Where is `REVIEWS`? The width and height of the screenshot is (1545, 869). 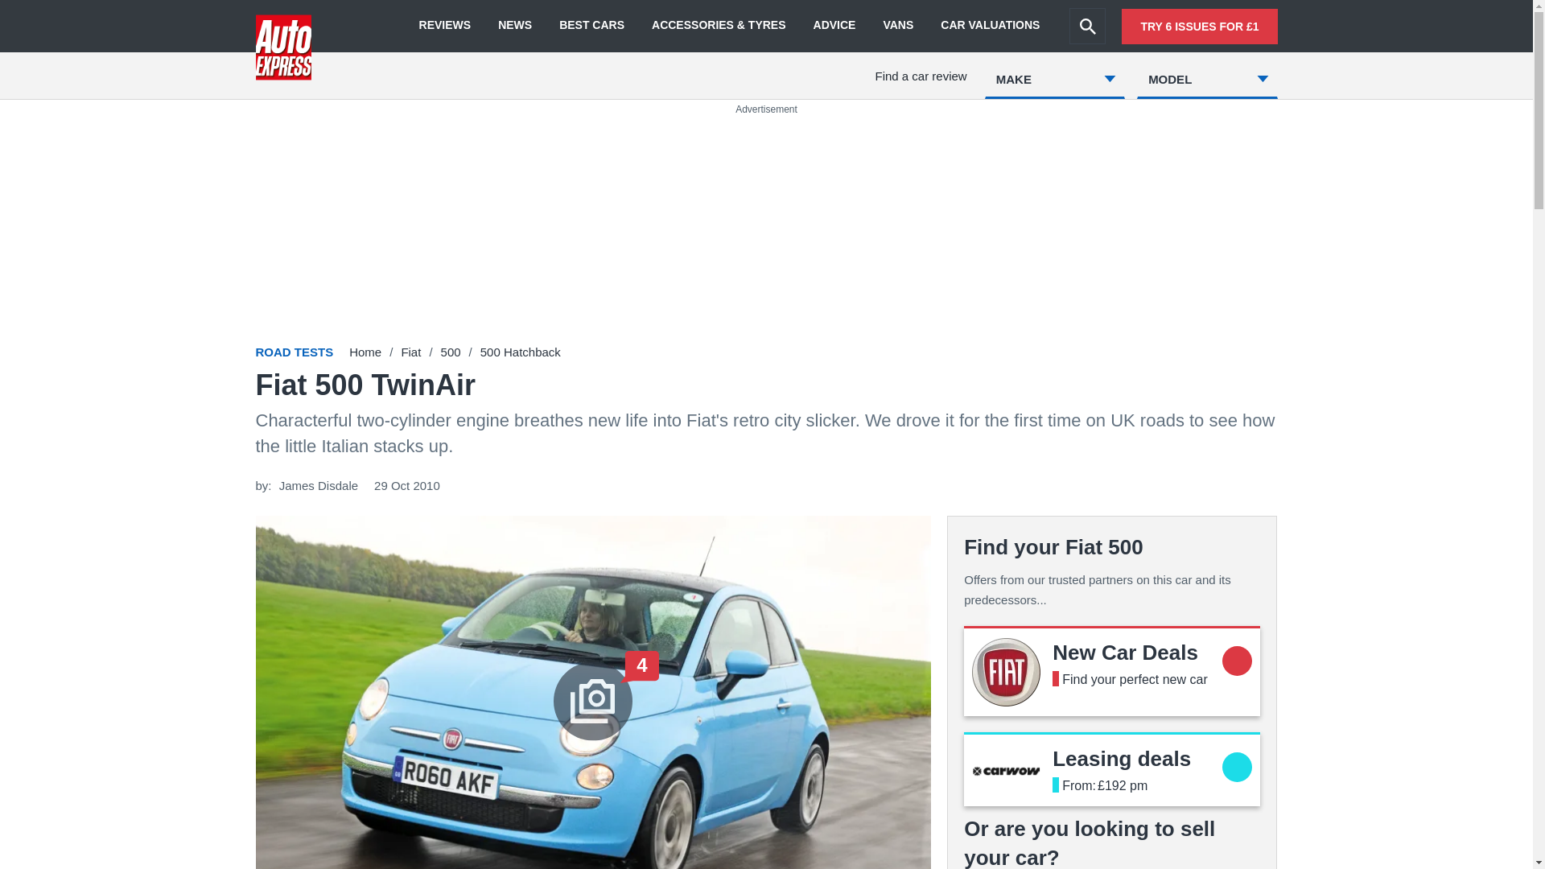 REVIEWS is located at coordinates (834, 26).